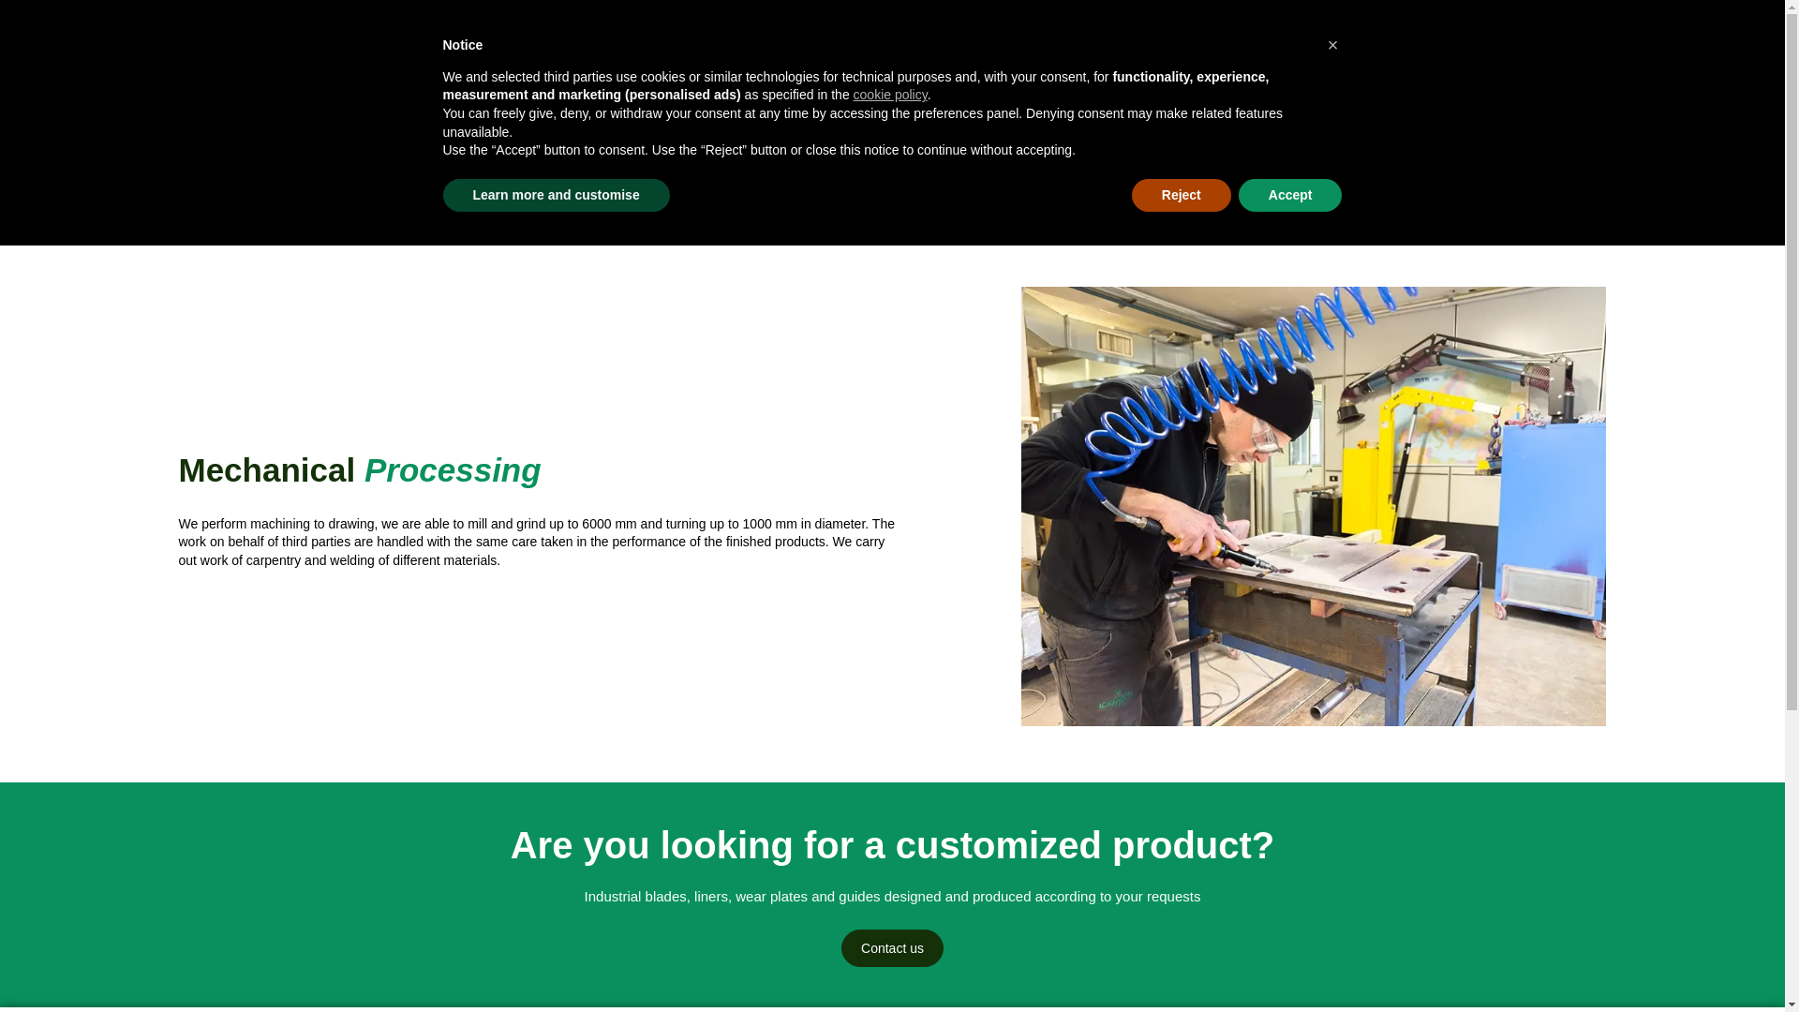 The image size is (1799, 1012). What do you see at coordinates (1361, 70) in the screenshot?
I see `Services` at bounding box center [1361, 70].